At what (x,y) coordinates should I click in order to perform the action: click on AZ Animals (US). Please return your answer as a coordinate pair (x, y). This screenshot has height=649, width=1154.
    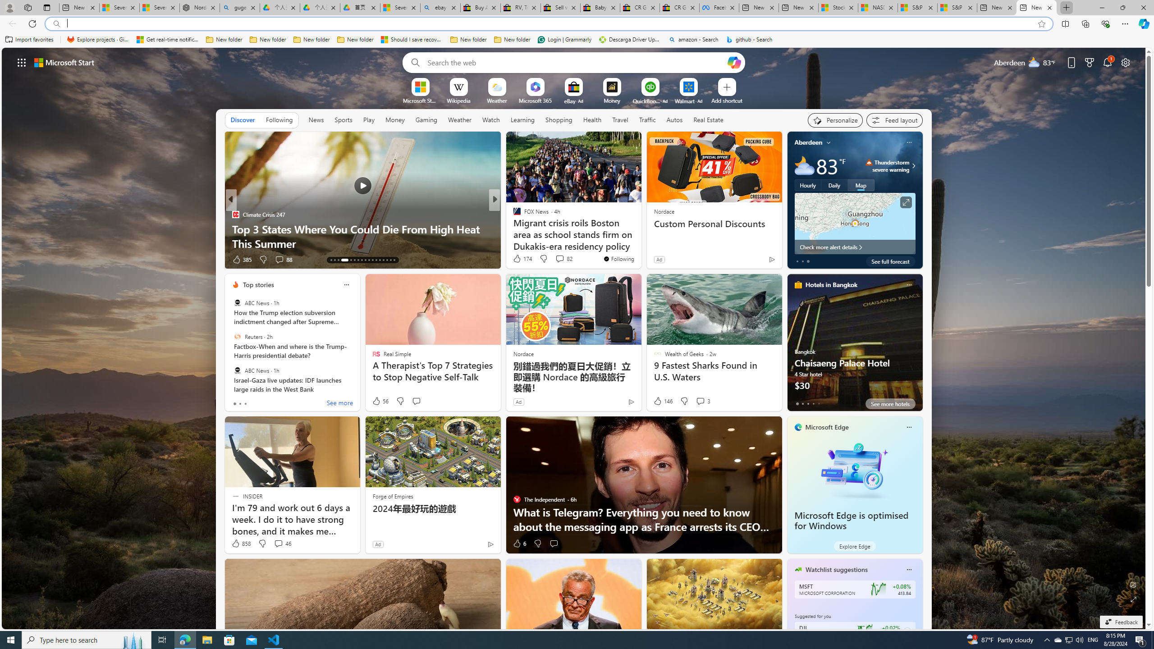
    Looking at the image, I should click on (513, 229).